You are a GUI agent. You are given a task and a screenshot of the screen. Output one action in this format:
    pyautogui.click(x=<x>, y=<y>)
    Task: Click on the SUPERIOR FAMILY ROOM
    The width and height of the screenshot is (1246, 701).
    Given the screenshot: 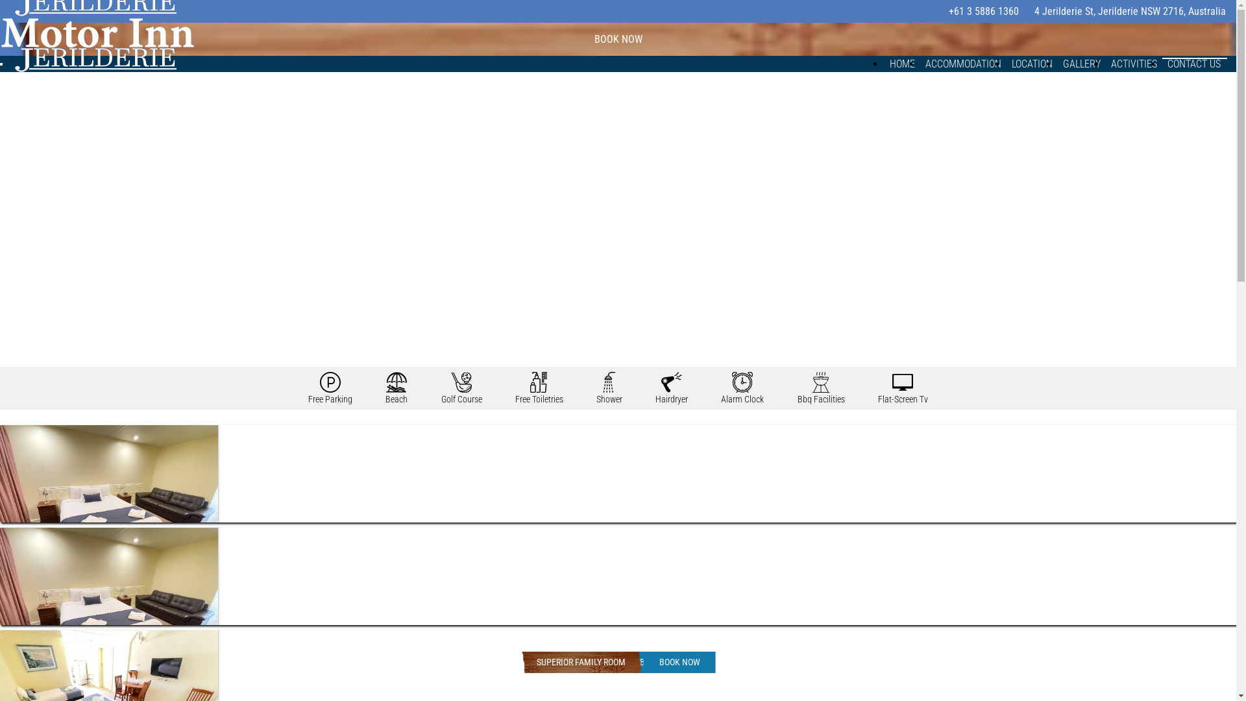 What is the action you would take?
    pyautogui.click(x=580, y=662)
    